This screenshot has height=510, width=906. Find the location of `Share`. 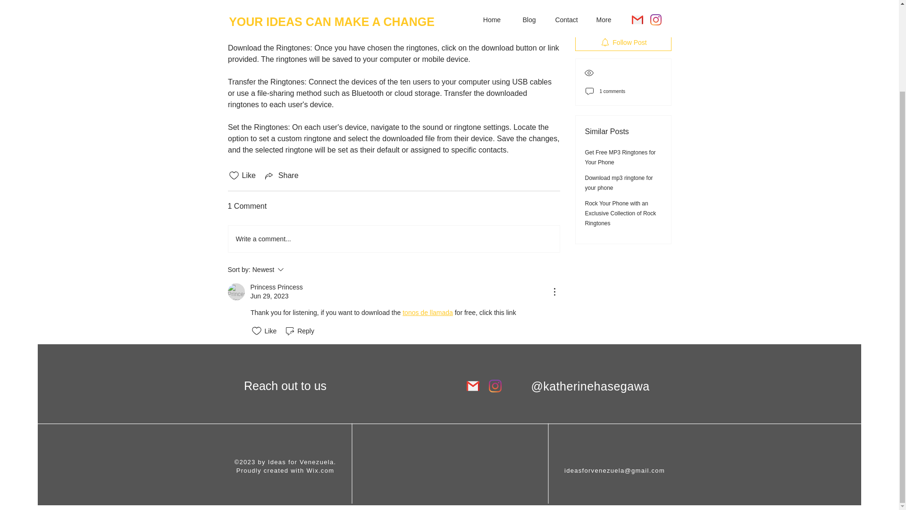

Share is located at coordinates (281, 176).